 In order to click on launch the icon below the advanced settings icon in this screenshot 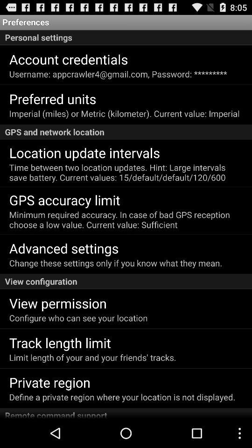, I will do `click(116, 263)`.